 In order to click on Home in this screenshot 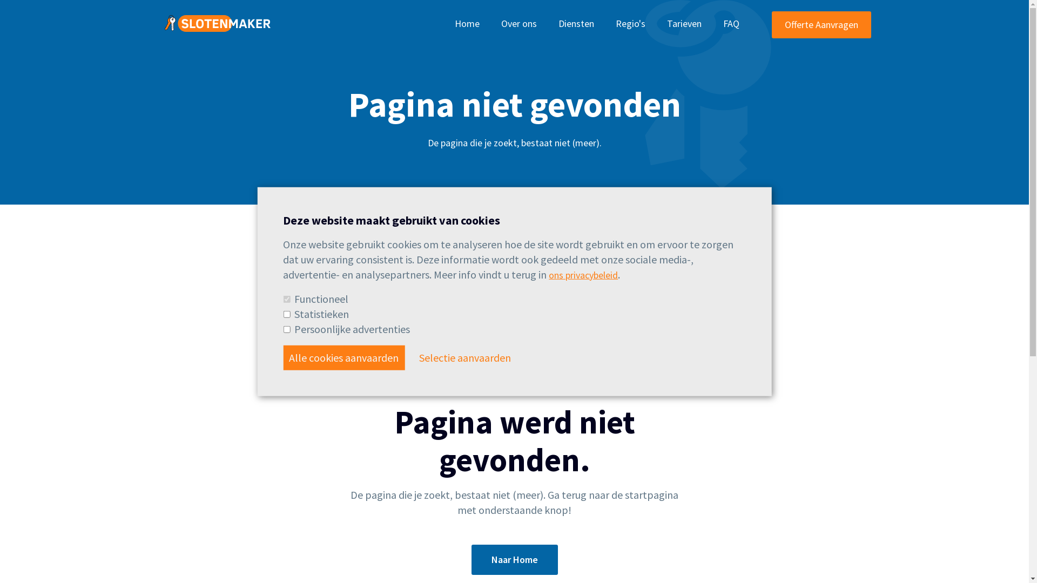, I will do `click(467, 24)`.